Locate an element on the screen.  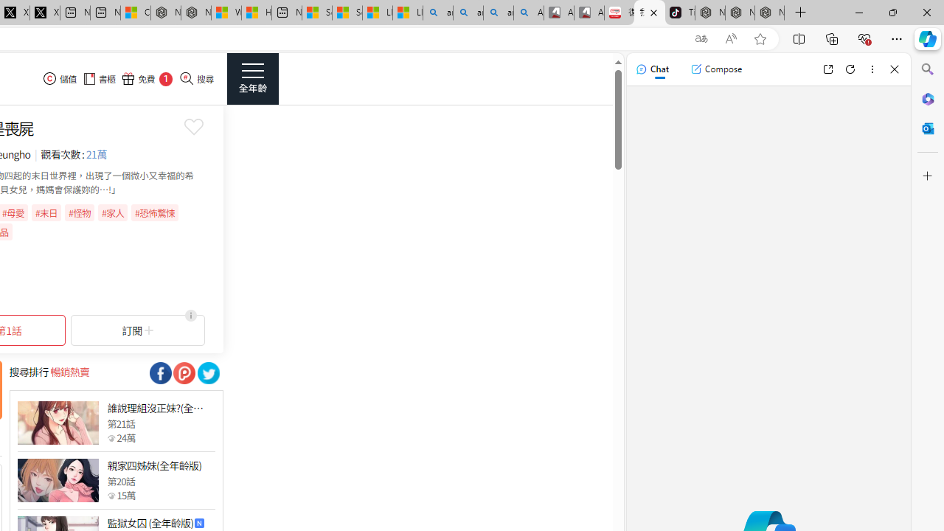
Read aloud this page (Ctrl+Shift+U) is located at coordinates (731, 39).